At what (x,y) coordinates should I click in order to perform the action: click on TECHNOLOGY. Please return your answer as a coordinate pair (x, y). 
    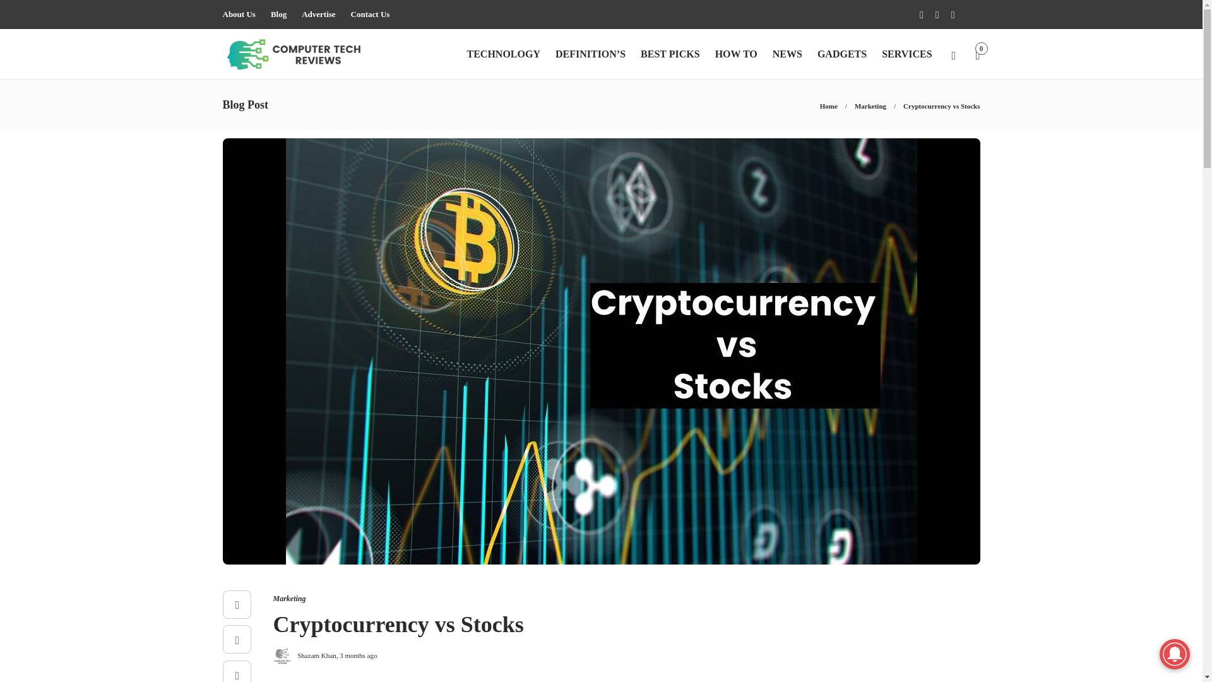
    Looking at the image, I should click on (502, 54).